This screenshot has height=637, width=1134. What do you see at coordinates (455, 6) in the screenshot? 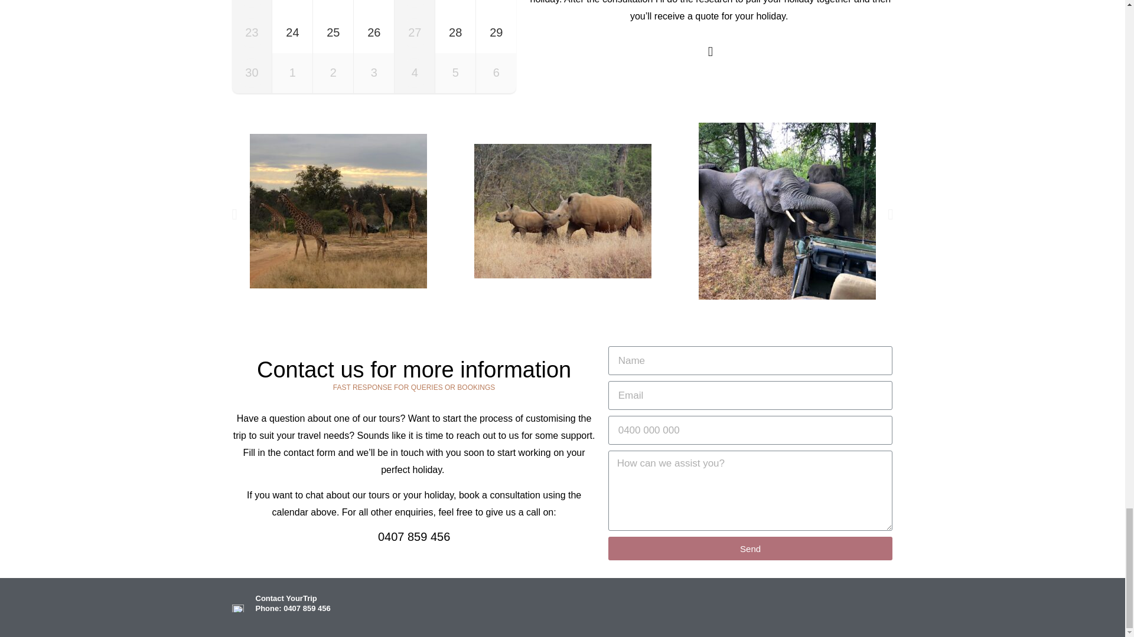
I see `11 Available` at bounding box center [455, 6].